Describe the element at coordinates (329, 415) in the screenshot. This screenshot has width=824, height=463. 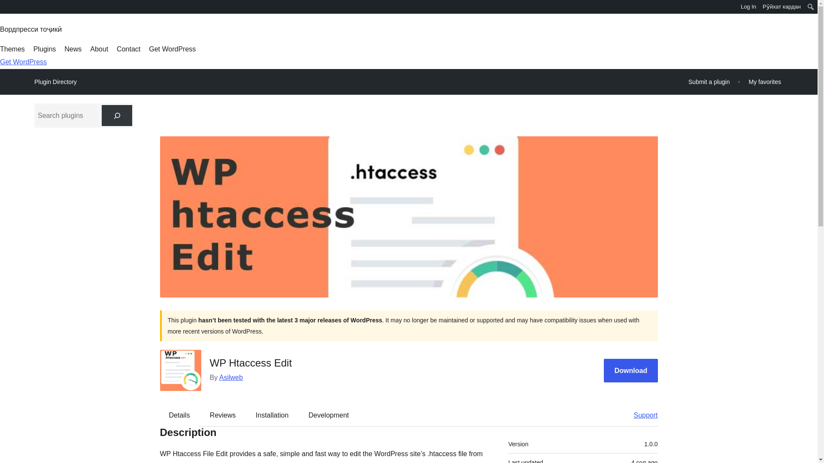
I see `Development` at that location.